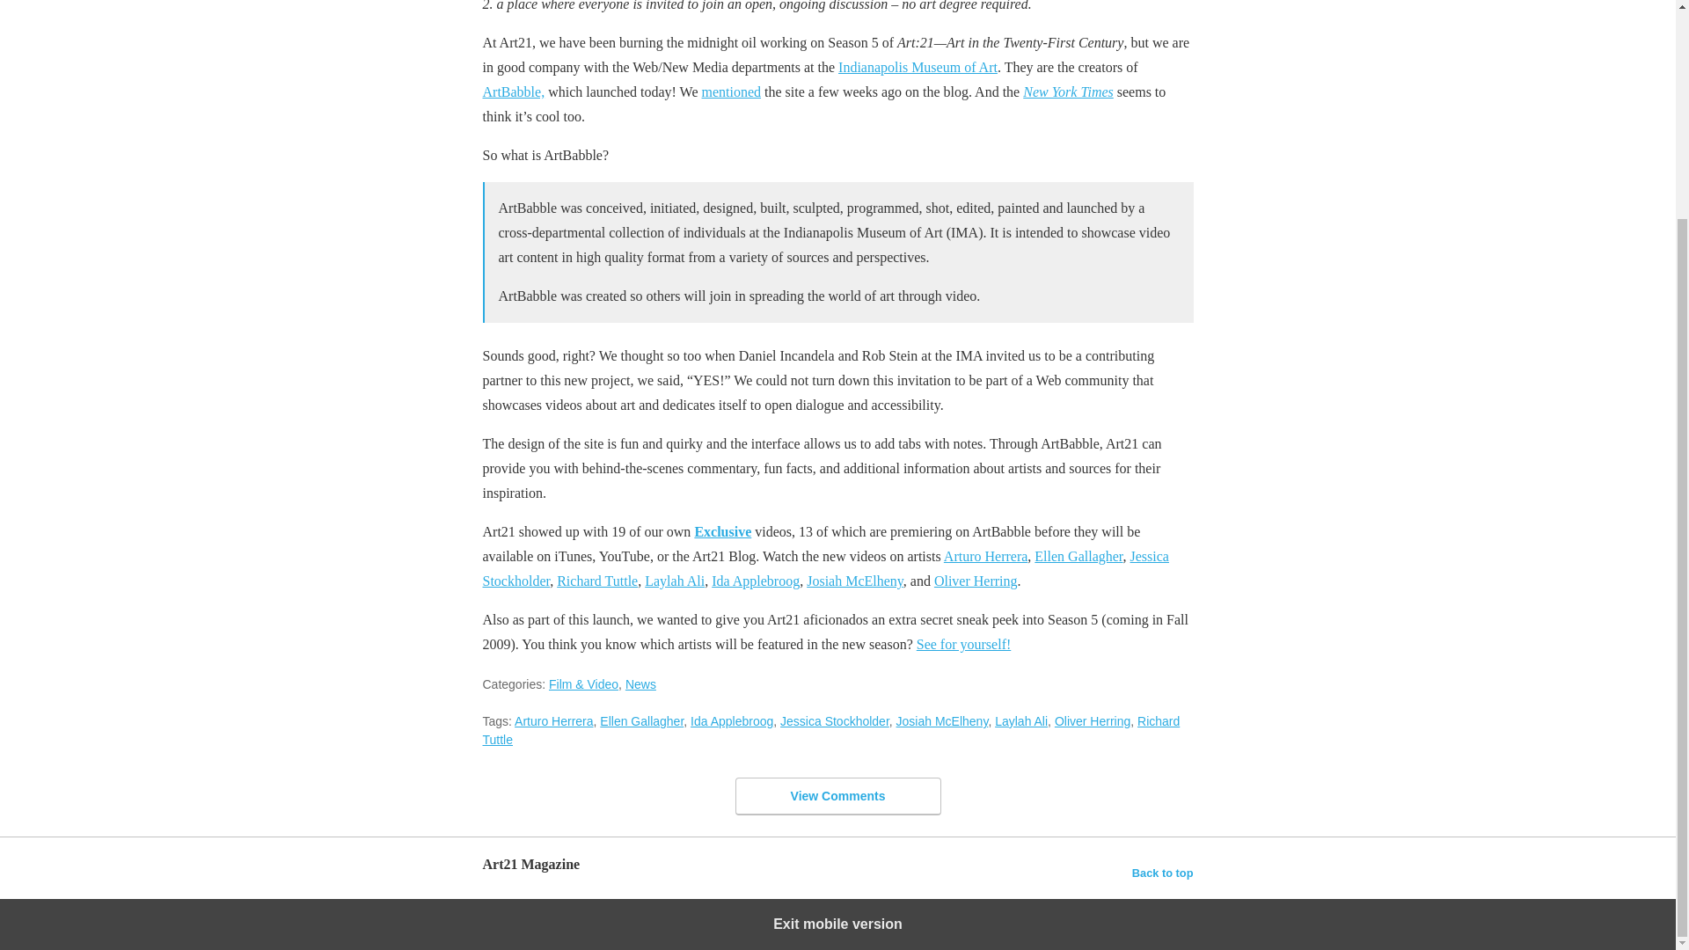 This screenshot has width=1689, height=950. I want to click on Back to top, so click(1163, 873).